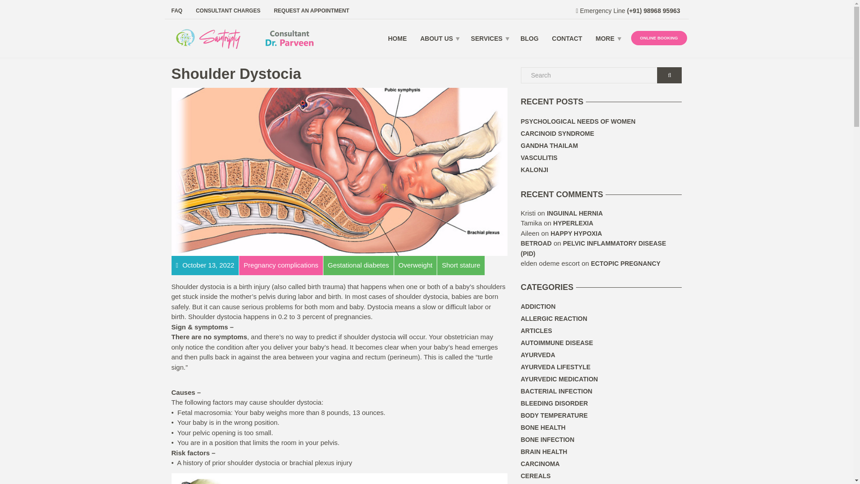  Describe the element at coordinates (180, 10) in the screenshot. I see `FAQ` at that location.